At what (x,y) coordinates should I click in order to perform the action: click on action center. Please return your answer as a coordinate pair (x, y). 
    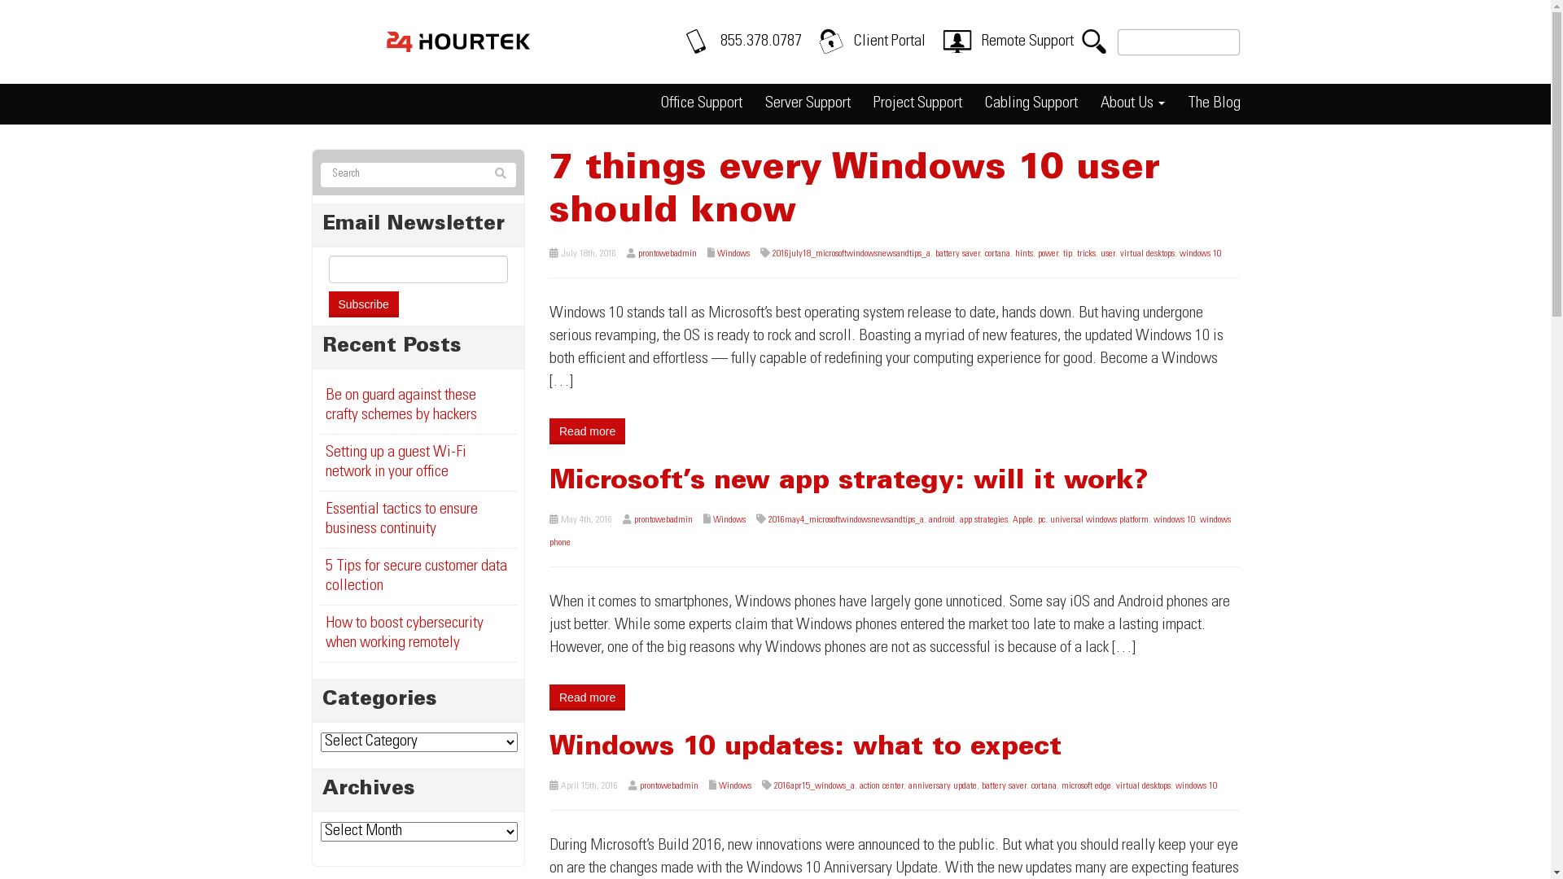
    Looking at the image, I should click on (882, 786).